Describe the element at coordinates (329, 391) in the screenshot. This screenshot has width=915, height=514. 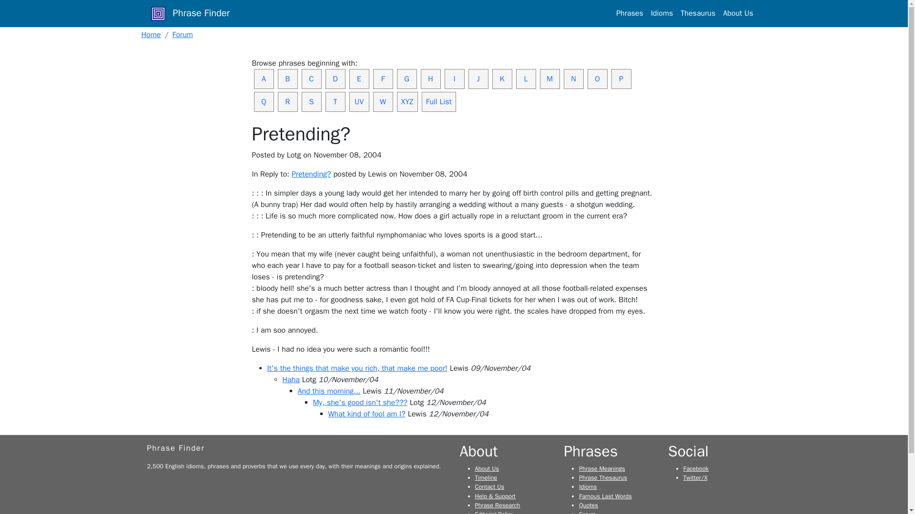
I see `And this morning...` at that location.